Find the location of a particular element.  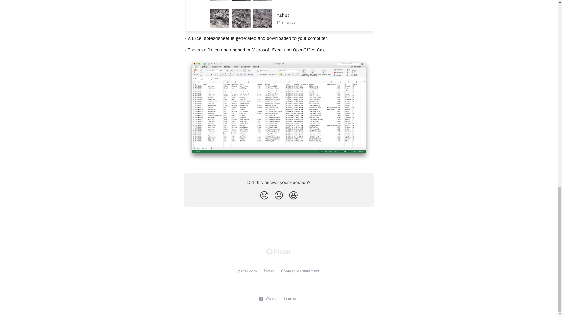

Picter is located at coordinates (269, 271).